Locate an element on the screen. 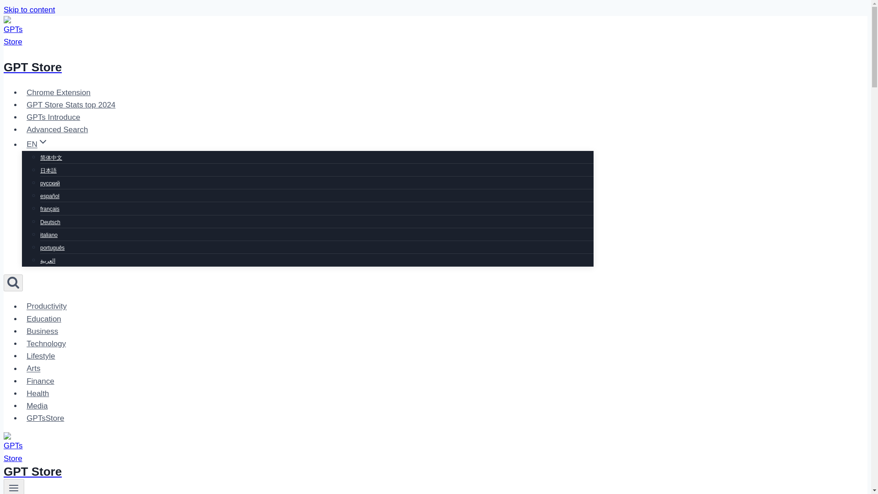 This screenshot has width=878, height=494. Technology is located at coordinates (46, 344).